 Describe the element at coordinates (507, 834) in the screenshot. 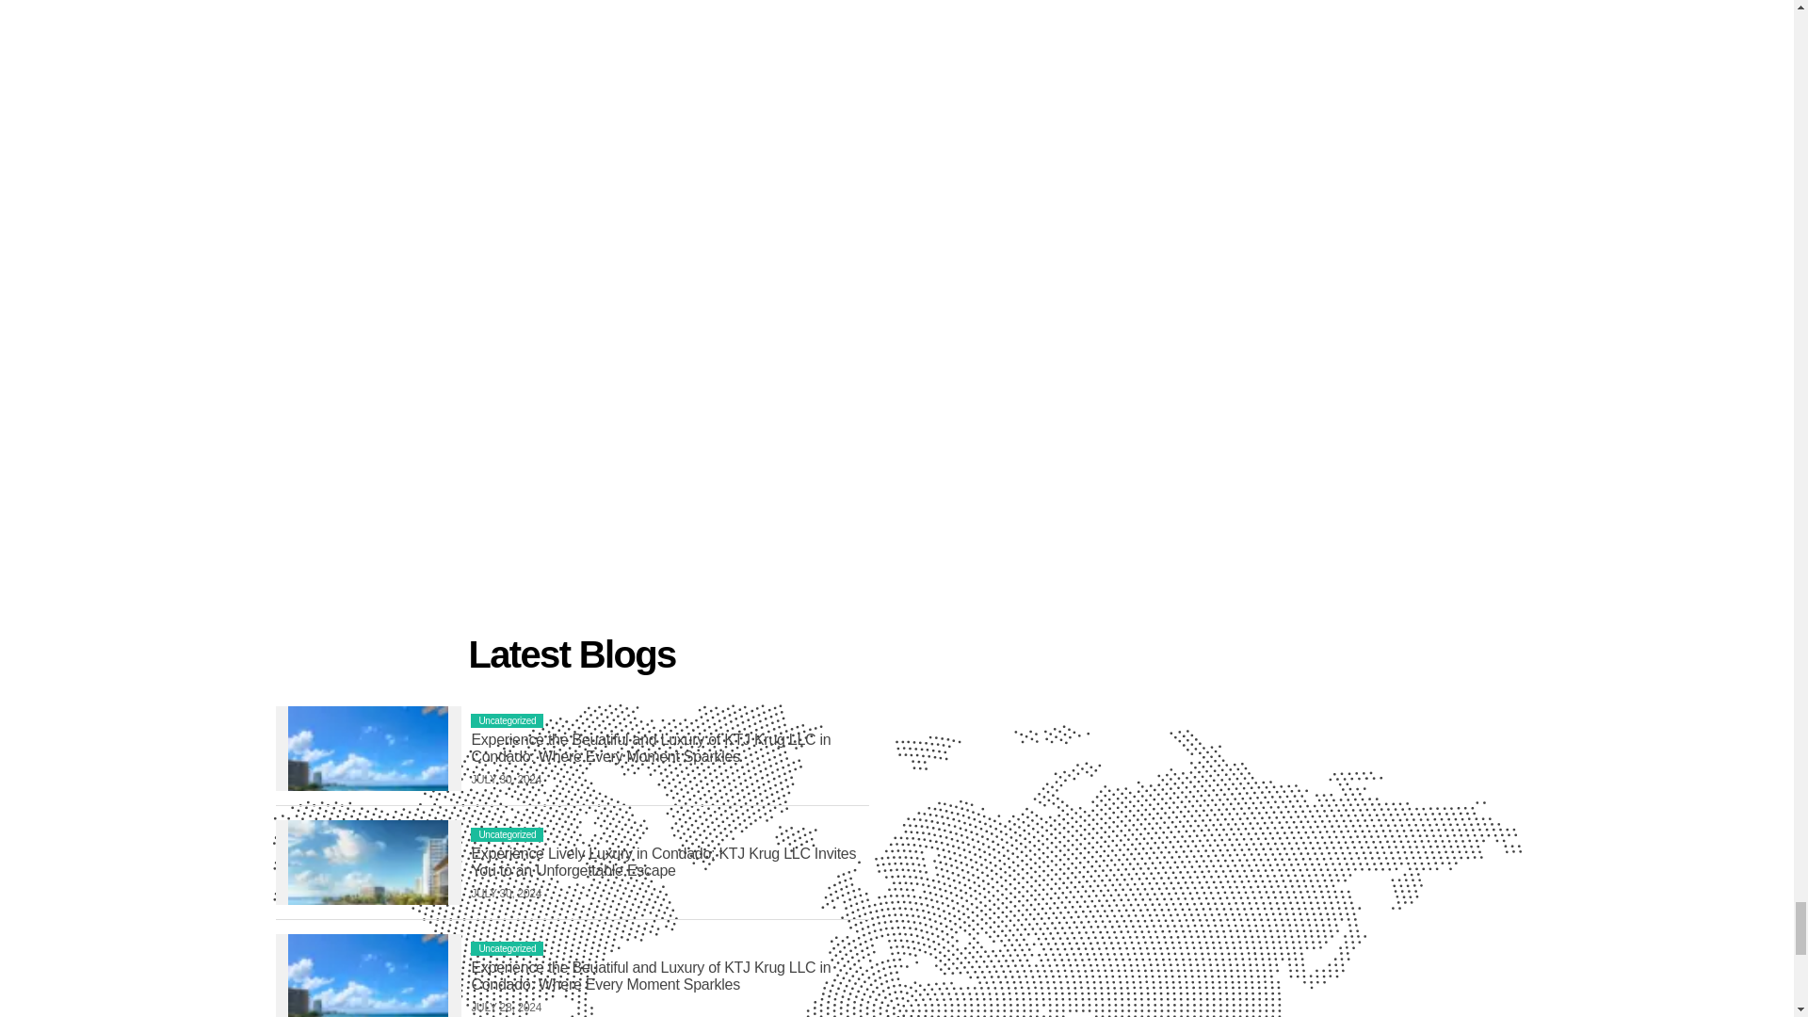

I see `Uncategorized` at that location.